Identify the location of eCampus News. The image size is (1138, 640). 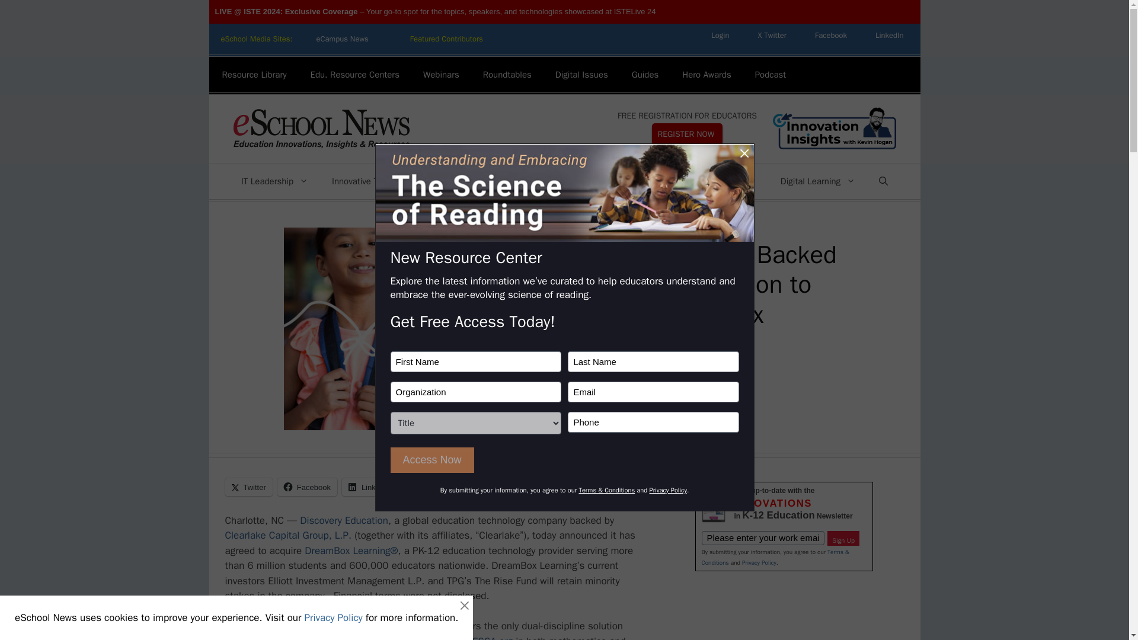
(341, 39).